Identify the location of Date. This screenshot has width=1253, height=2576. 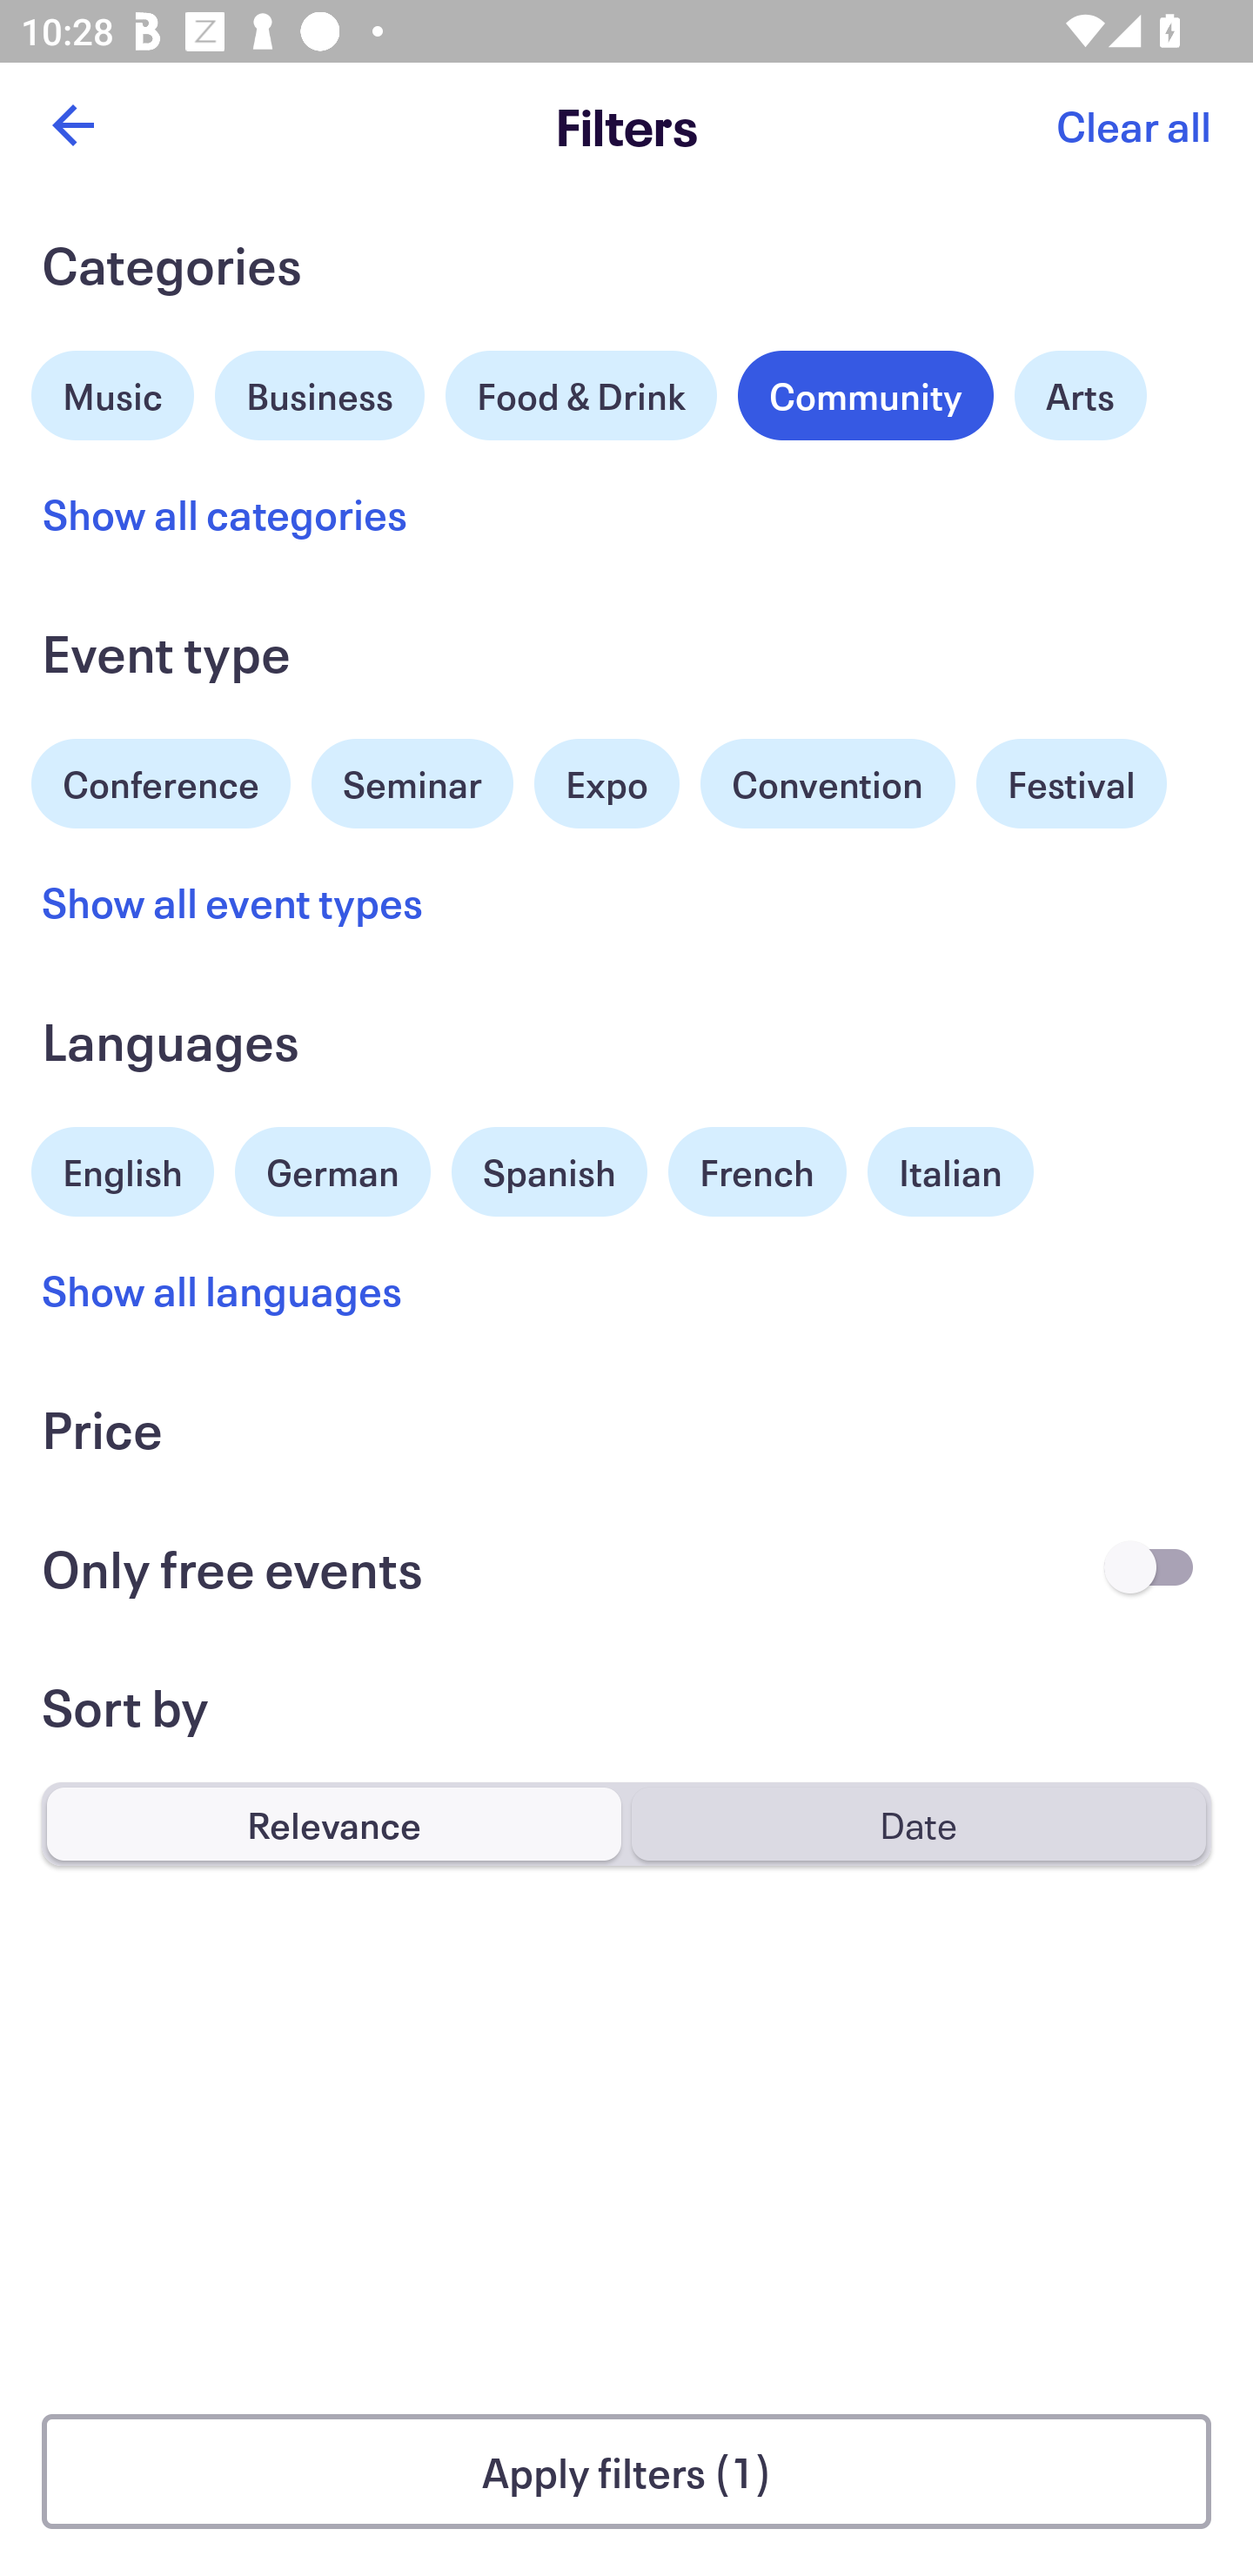
(918, 1823).